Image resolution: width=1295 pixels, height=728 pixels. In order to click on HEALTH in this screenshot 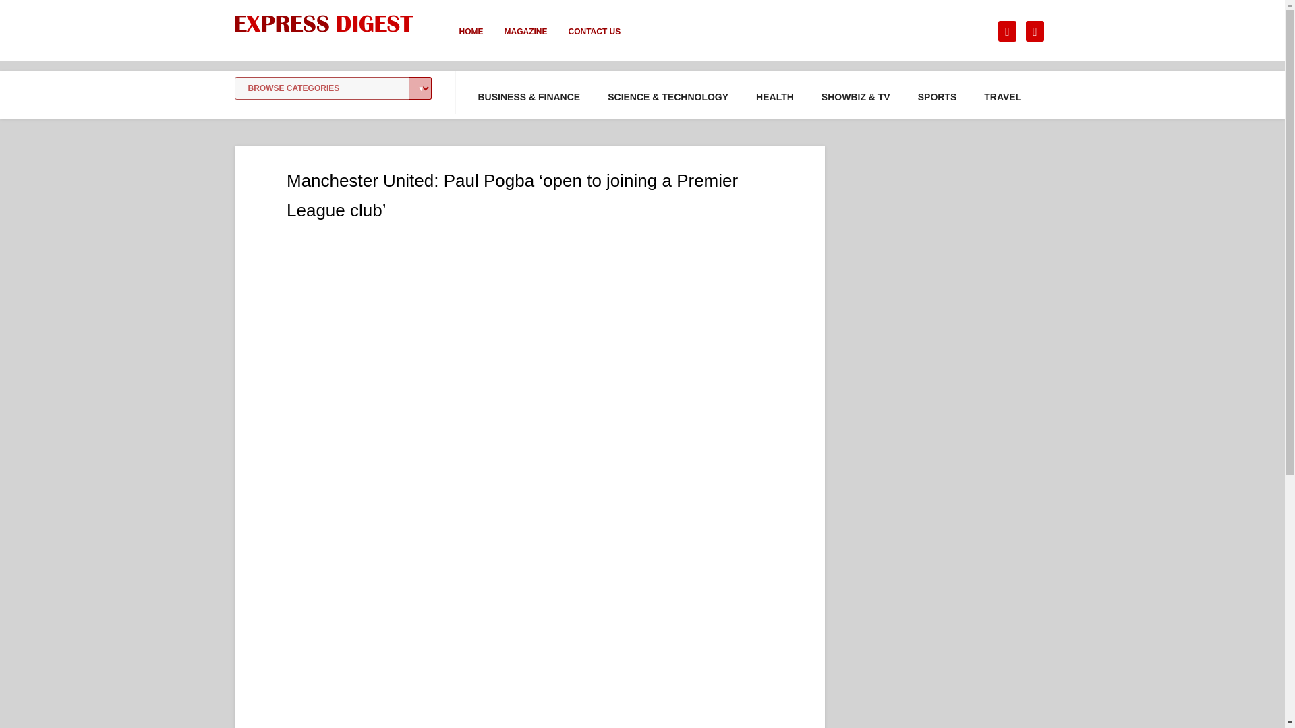, I will do `click(774, 97)`.